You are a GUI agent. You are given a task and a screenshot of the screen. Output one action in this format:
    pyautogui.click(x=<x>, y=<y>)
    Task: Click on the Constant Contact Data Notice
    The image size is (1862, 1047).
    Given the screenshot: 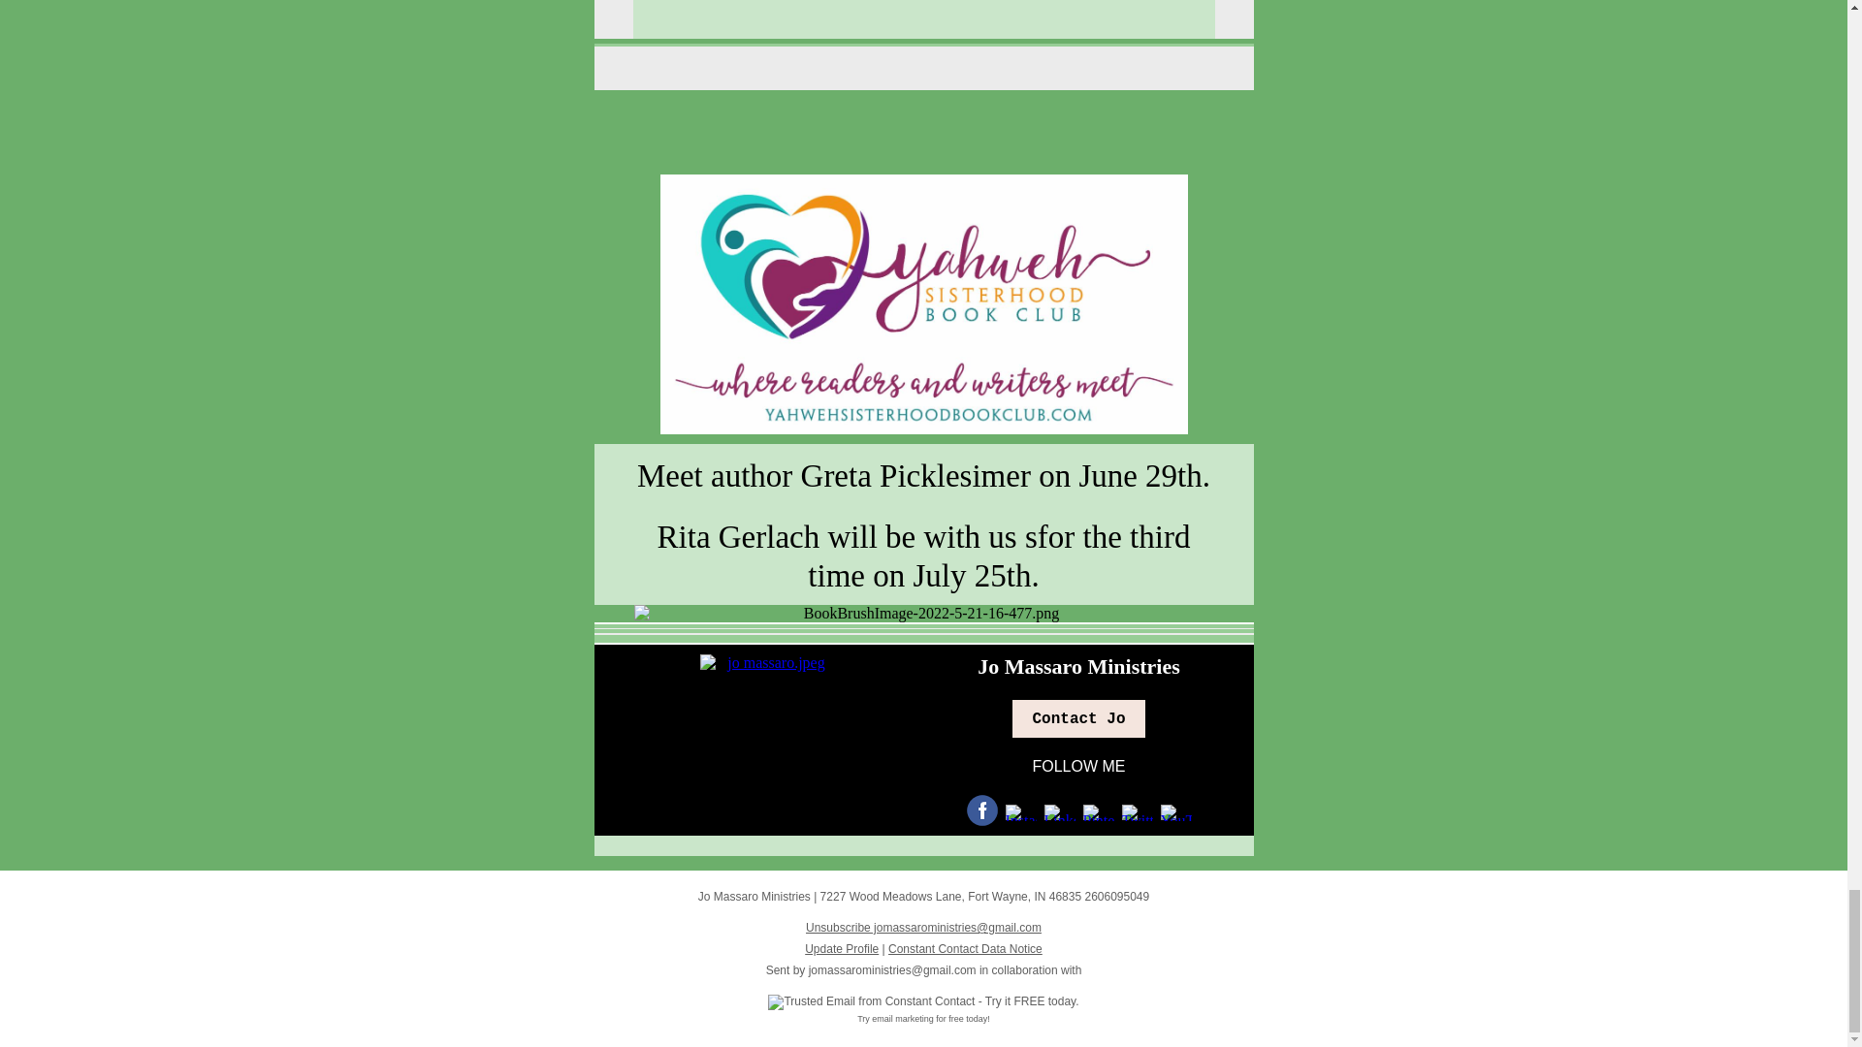 What is the action you would take?
    pyautogui.click(x=965, y=949)
    